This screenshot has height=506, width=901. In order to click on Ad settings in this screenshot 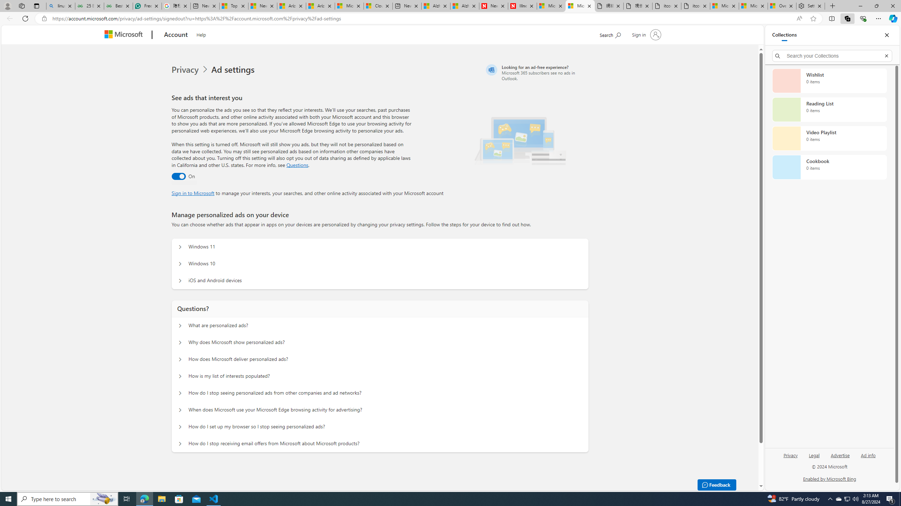, I will do `click(234, 70)`.